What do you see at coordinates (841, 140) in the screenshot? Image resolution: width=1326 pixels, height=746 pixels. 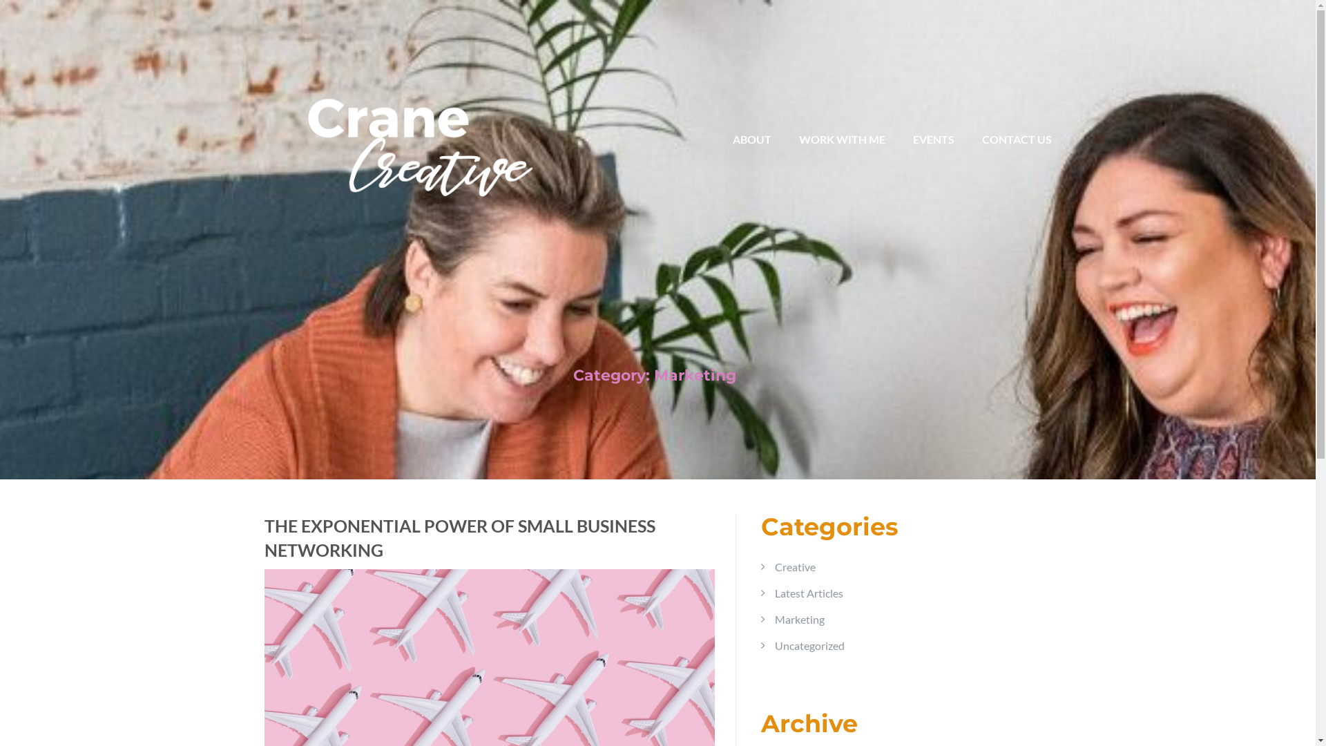 I see `WORK WITH ME` at bounding box center [841, 140].